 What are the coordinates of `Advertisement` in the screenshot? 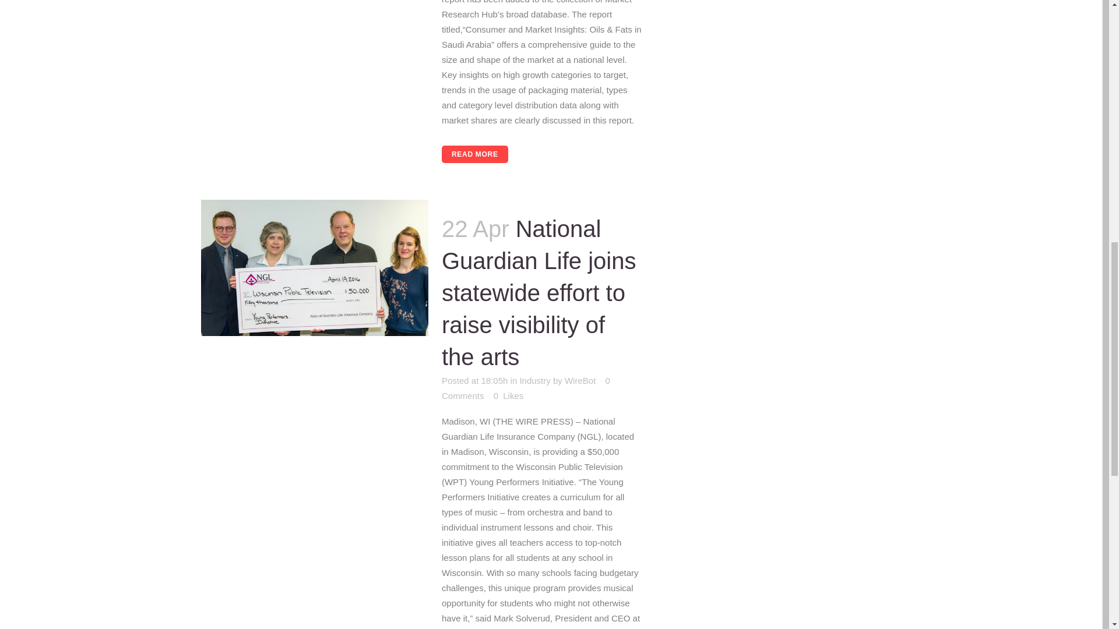 It's located at (766, 29).